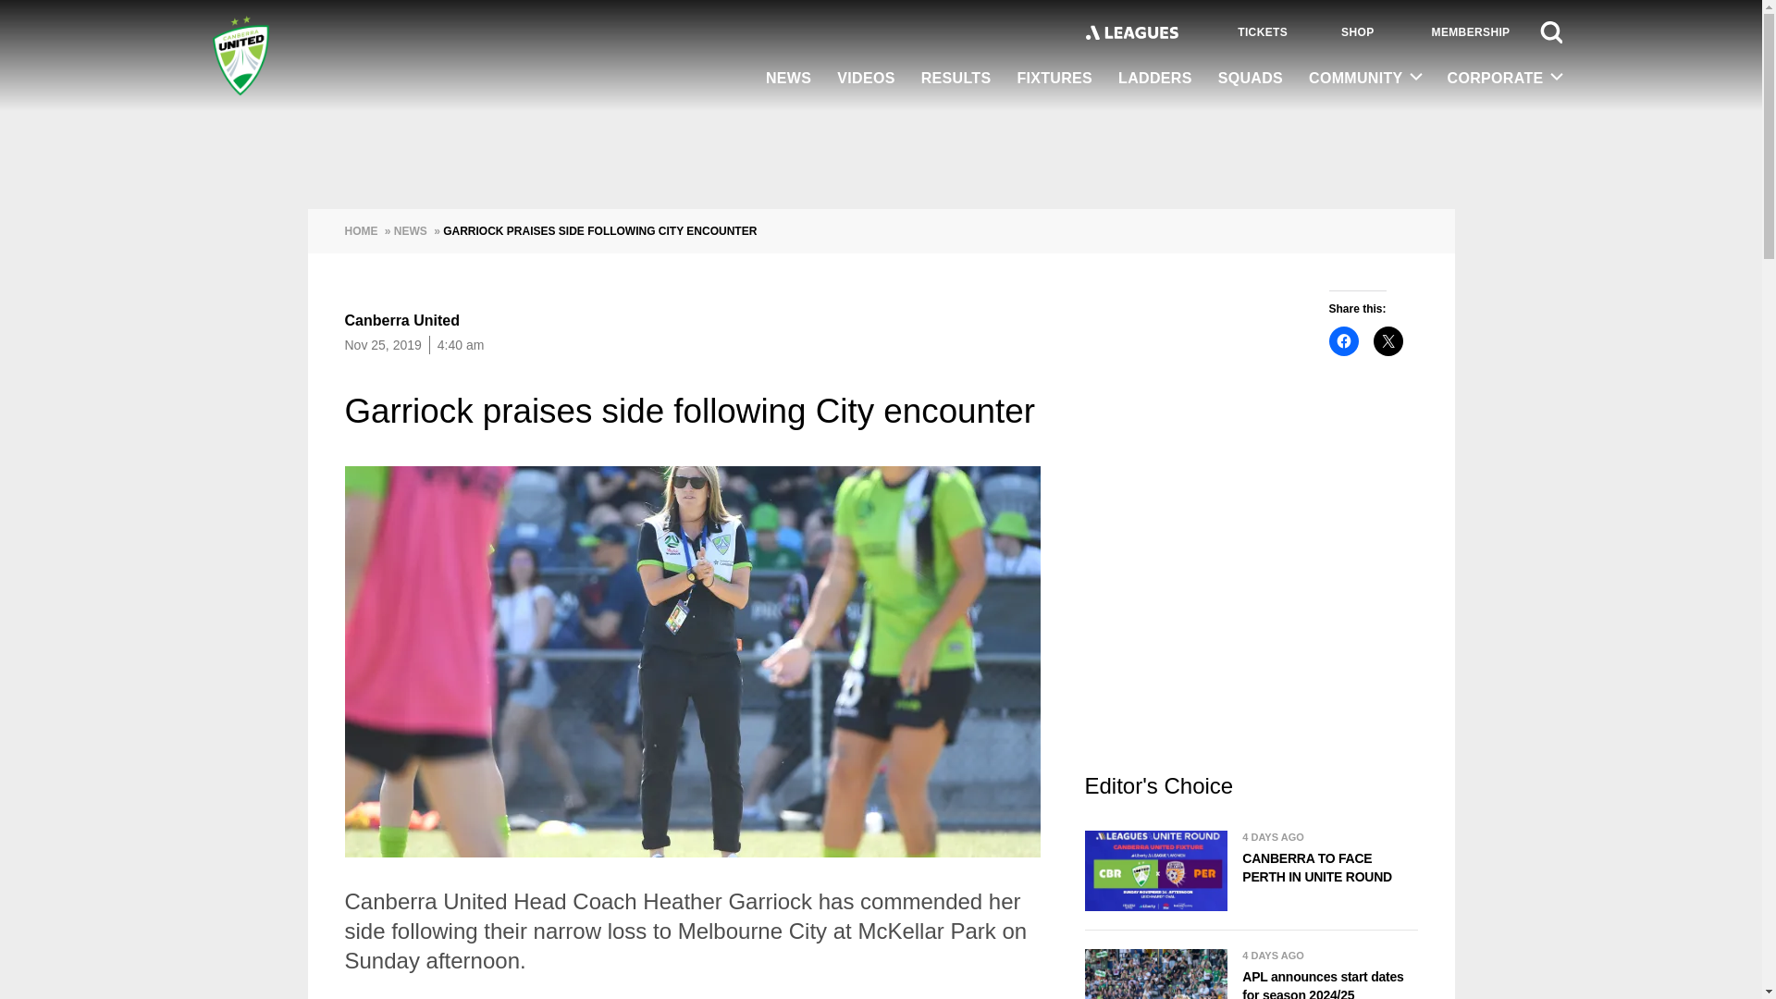 The height and width of the screenshot is (999, 1776). Describe the element at coordinates (788, 80) in the screenshot. I see `NEWS` at that location.